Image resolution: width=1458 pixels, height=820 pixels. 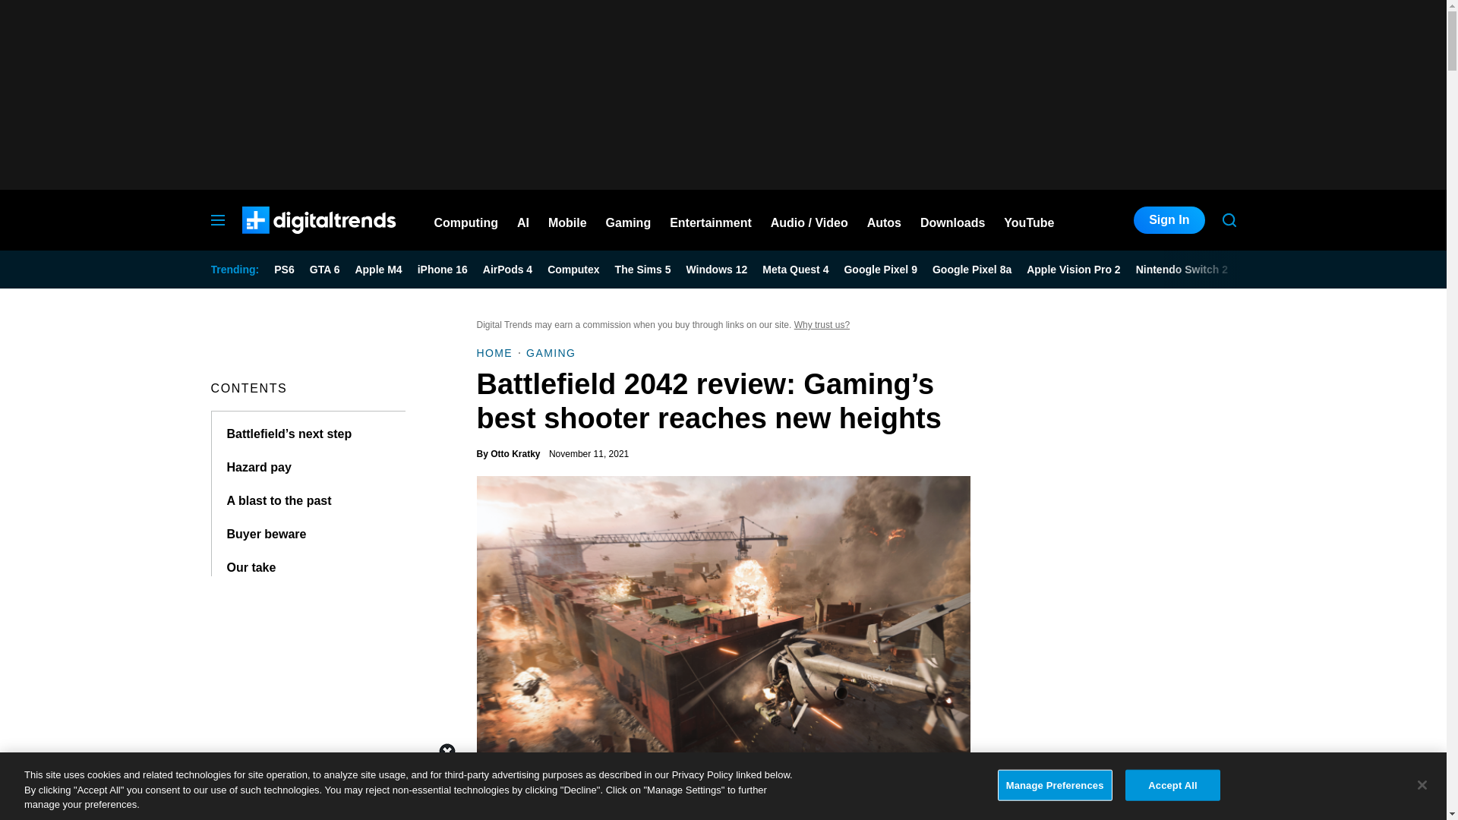 What do you see at coordinates (466, 220) in the screenshot?
I see `Computing` at bounding box center [466, 220].